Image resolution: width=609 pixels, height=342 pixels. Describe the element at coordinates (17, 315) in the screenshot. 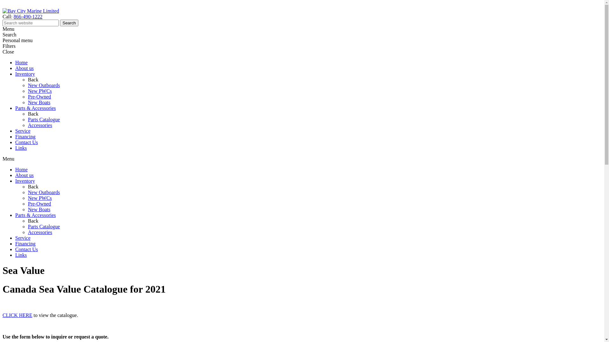

I see `CLICK HERE` at that location.